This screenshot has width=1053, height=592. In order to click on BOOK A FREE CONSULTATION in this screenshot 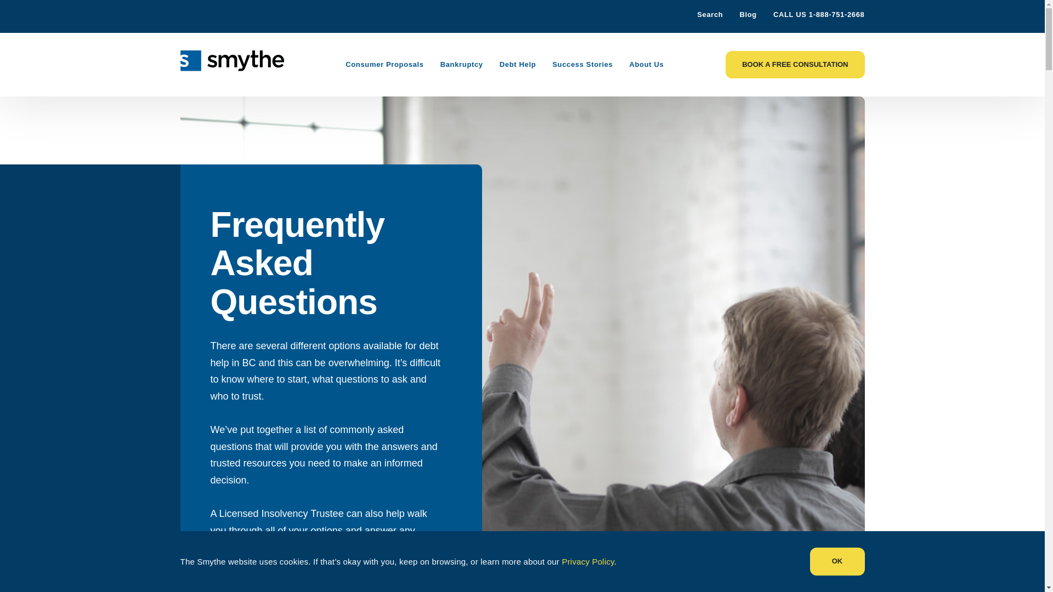, I will do `click(795, 65)`.